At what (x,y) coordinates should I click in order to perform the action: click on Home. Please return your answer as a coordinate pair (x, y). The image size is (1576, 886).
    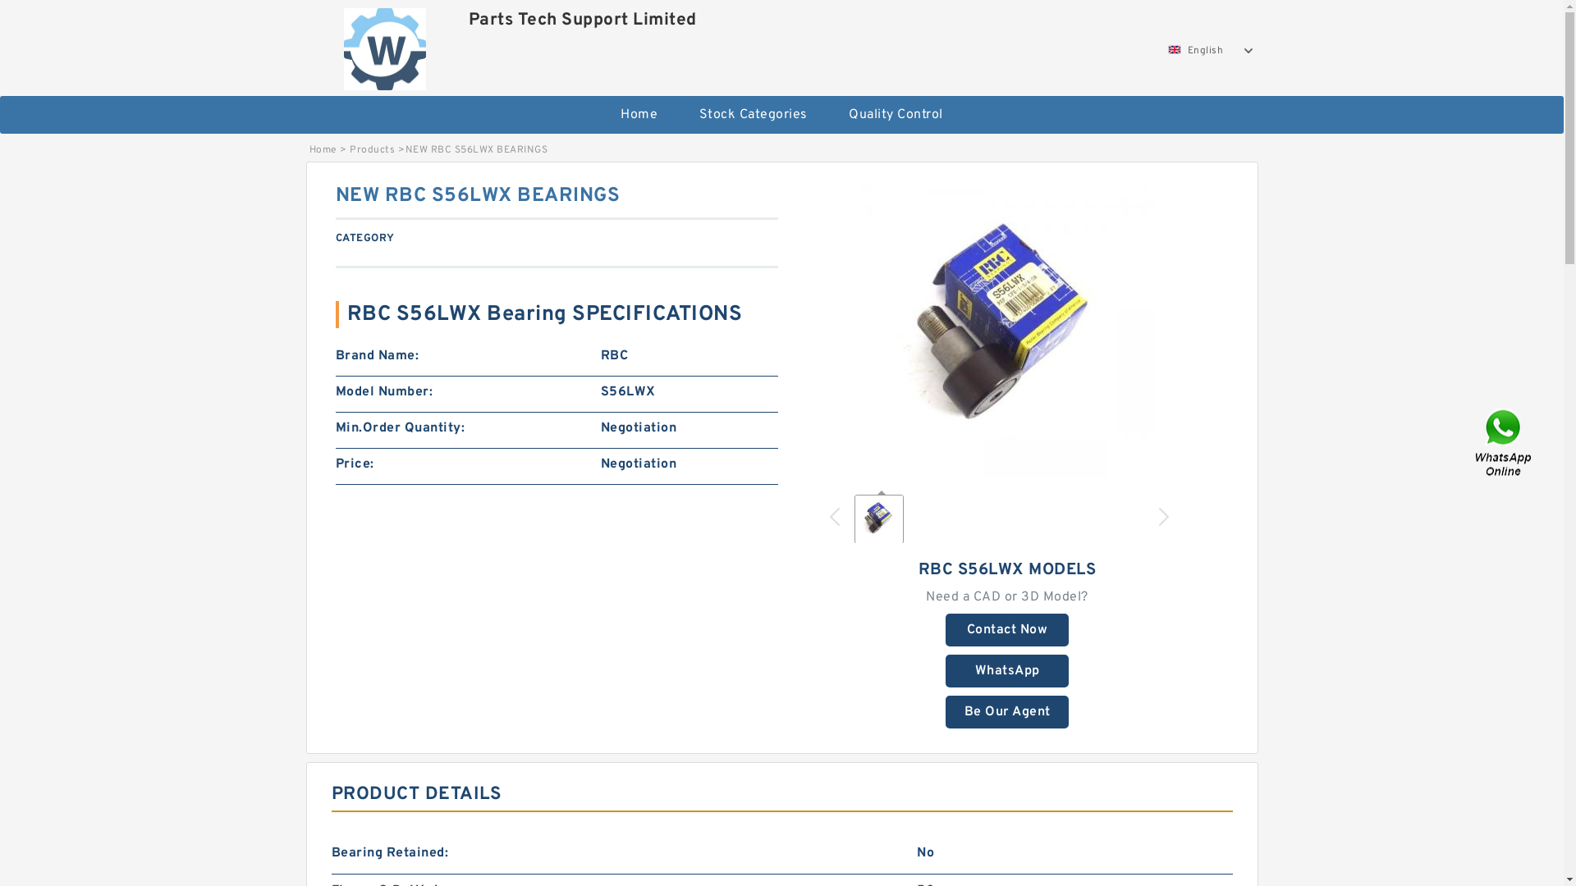
    Looking at the image, I should click on (639, 115).